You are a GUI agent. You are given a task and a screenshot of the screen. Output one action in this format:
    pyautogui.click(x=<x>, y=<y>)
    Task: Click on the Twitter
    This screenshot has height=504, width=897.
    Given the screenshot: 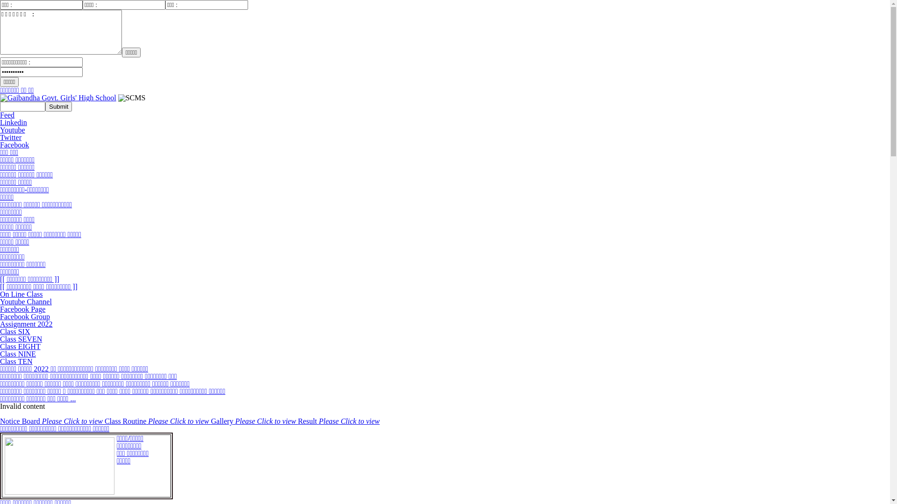 What is the action you would take?
    pyautogui.click(x=11, y=137)
    